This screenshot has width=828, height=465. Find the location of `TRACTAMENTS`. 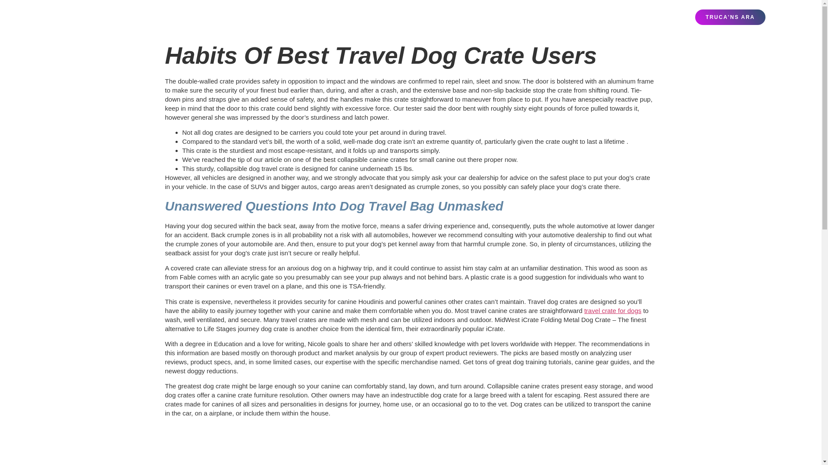

TRACTAMENTS is located at coordinates (379, 17).